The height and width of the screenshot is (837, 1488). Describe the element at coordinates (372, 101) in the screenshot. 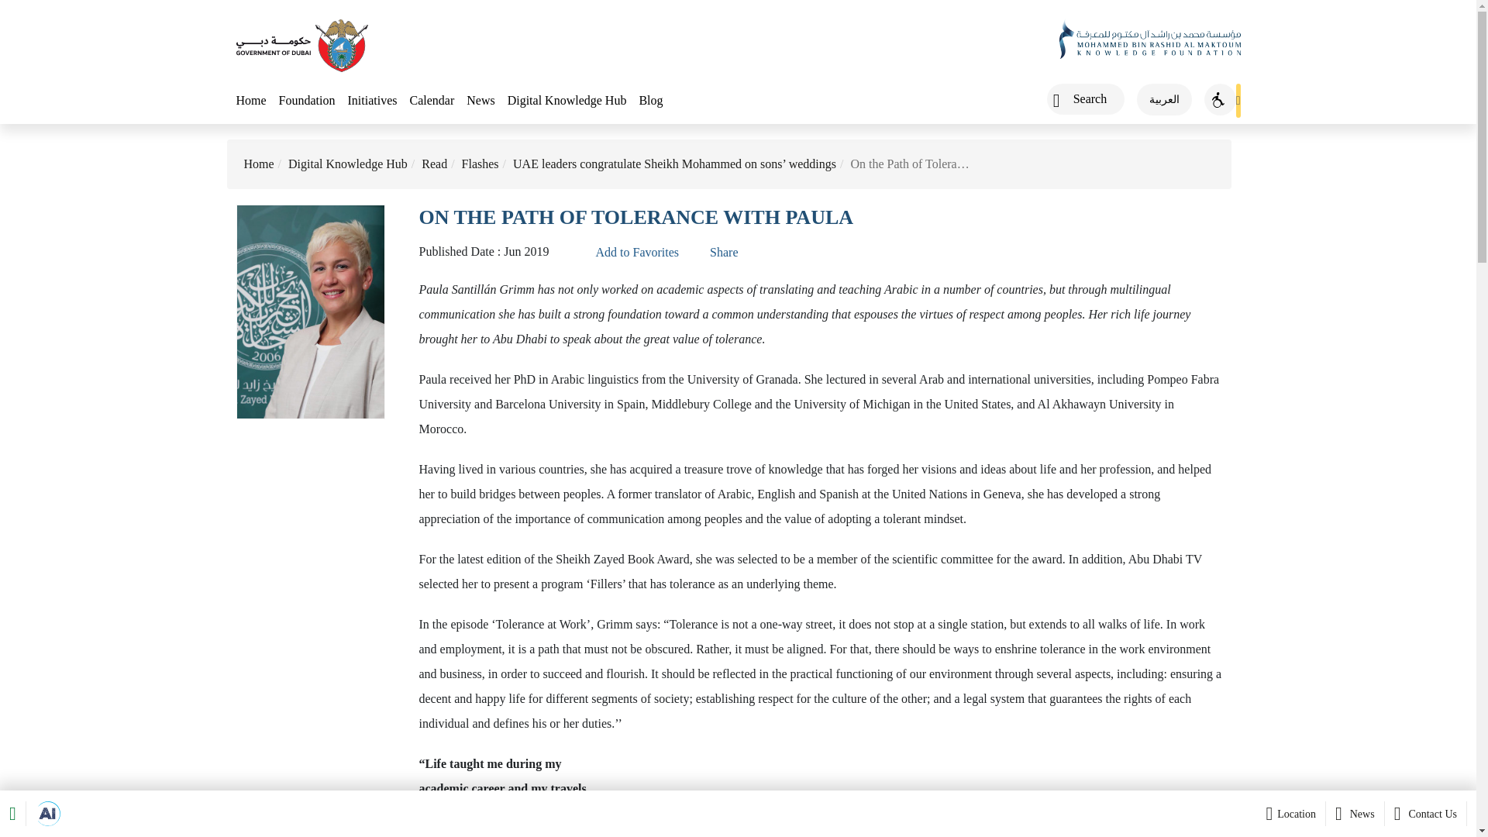

I see `Initiatives` at that location.